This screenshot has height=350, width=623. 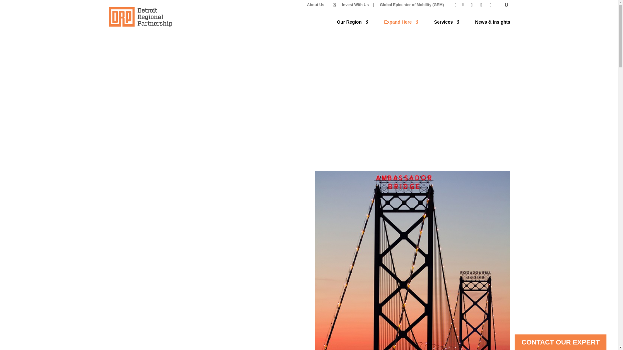 What do you see at coordinates (401, 26) in the screenshot?
I see `Expand Here` at bounding box center [401, 26].